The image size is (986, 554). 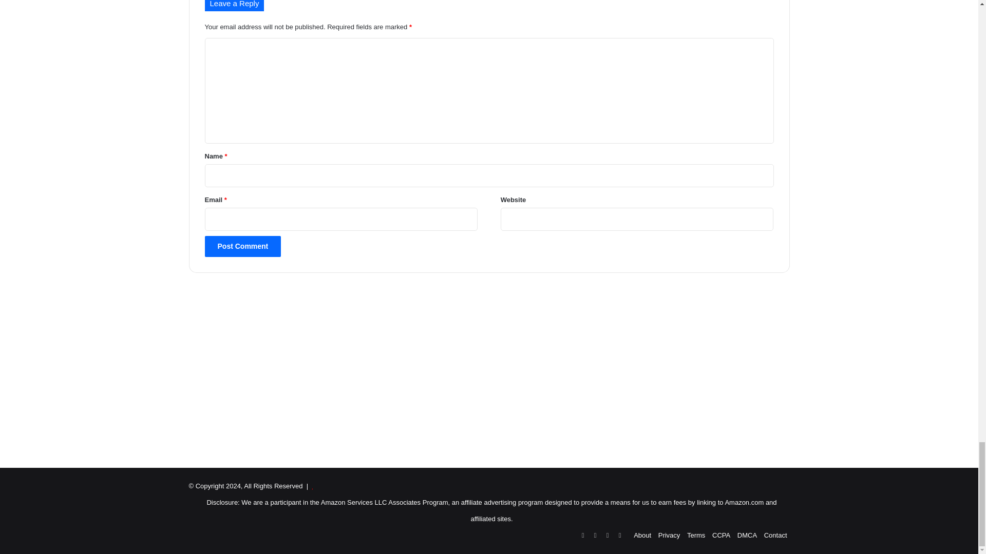 I want to click on Post Comment, so click(x=242, y=246).